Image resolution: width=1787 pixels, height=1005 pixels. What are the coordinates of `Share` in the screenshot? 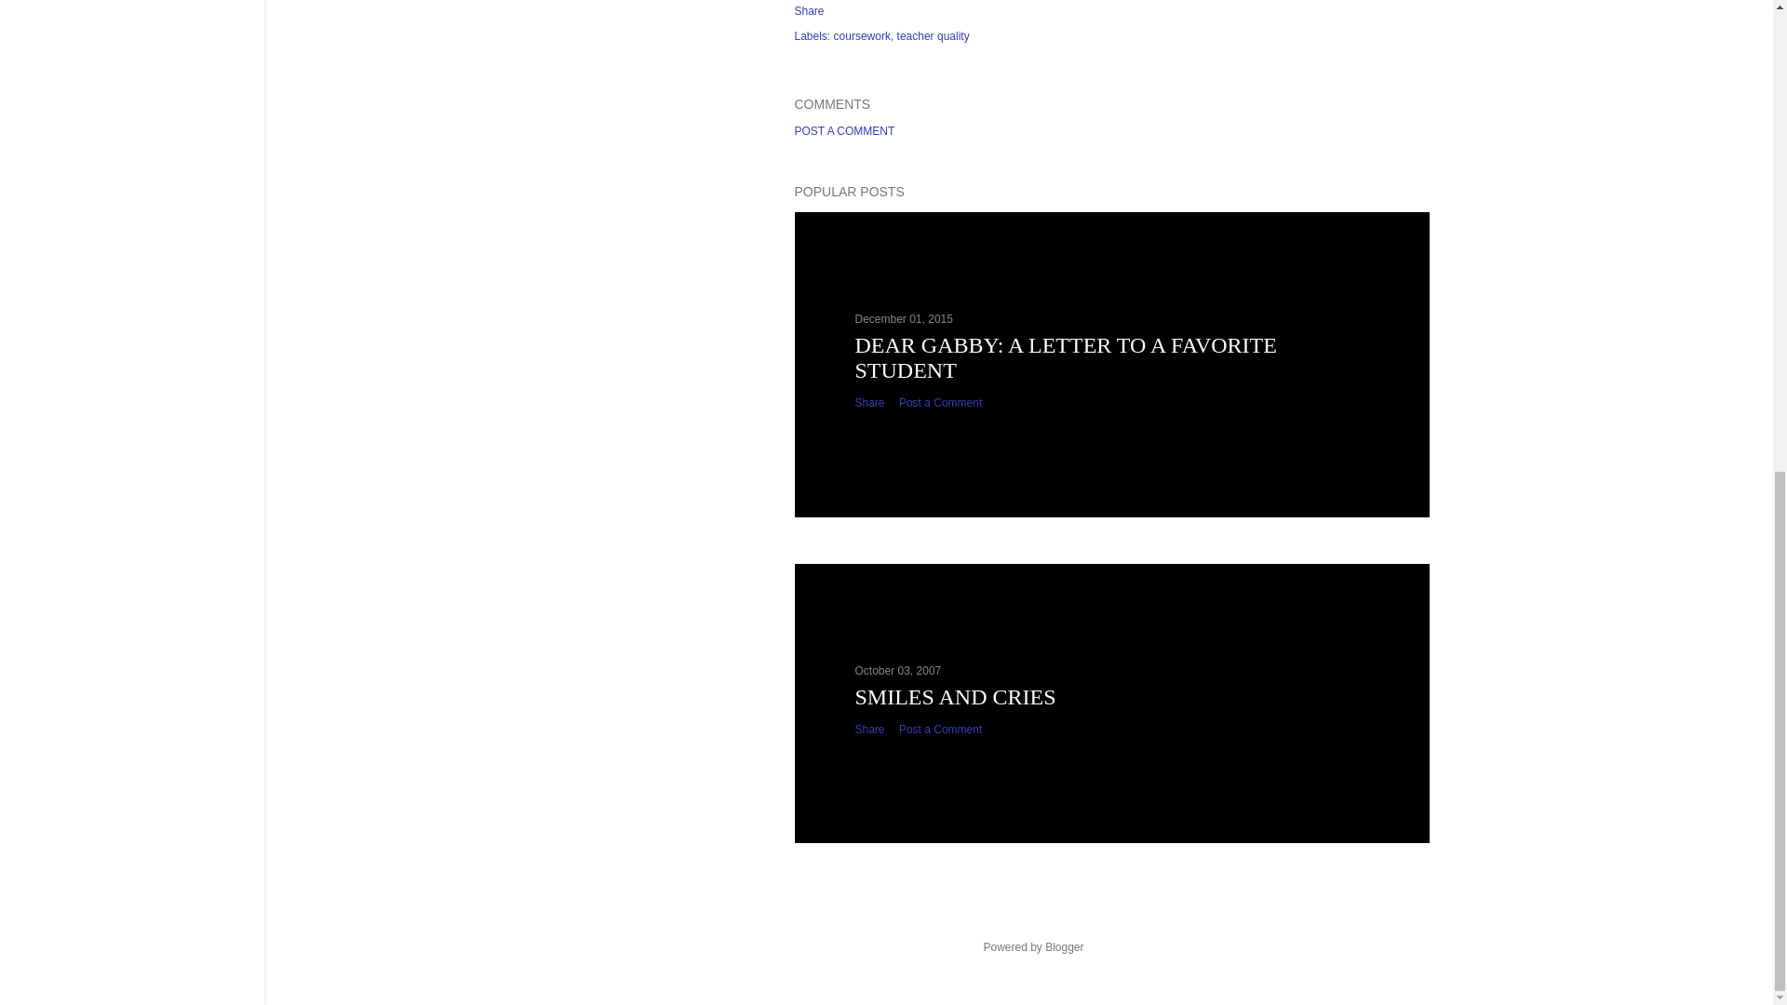 It's located at (810, 11).